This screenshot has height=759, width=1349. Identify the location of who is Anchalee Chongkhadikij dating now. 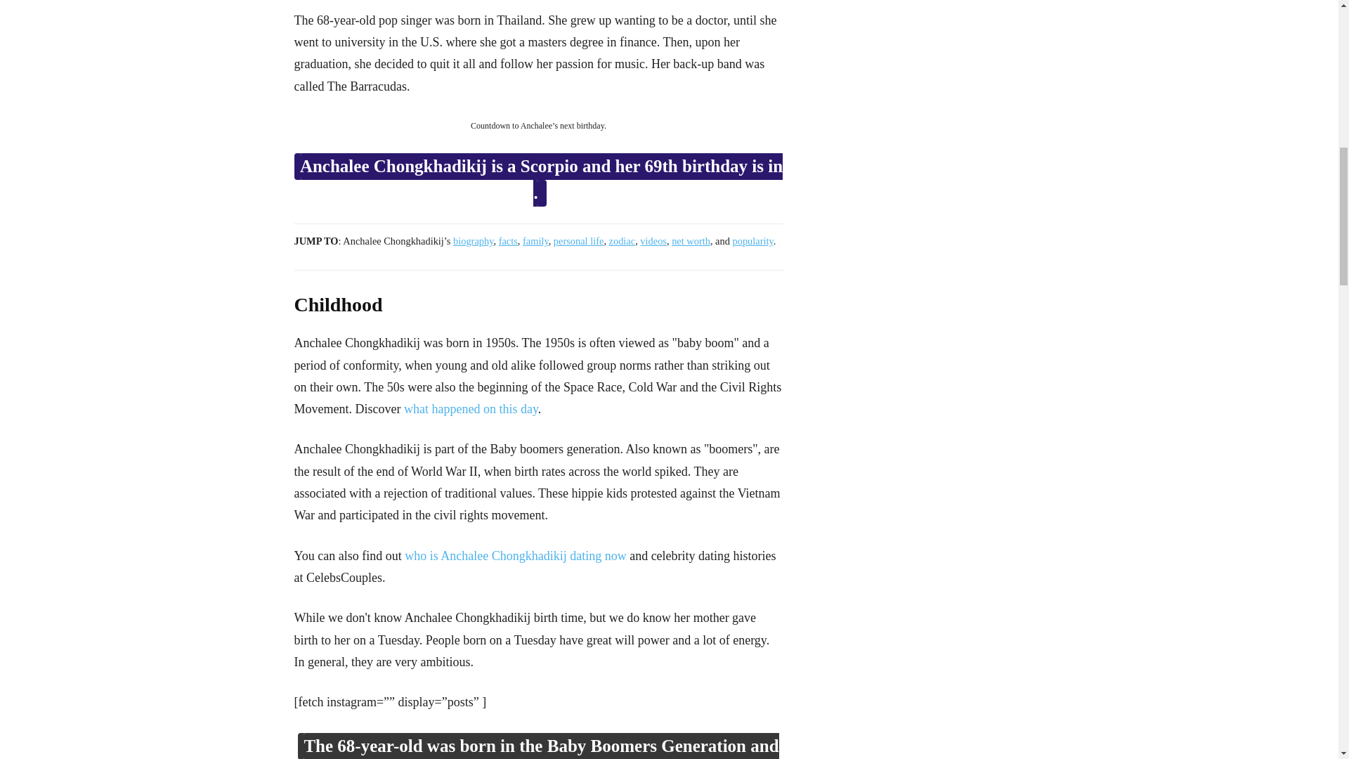
(515, 555).